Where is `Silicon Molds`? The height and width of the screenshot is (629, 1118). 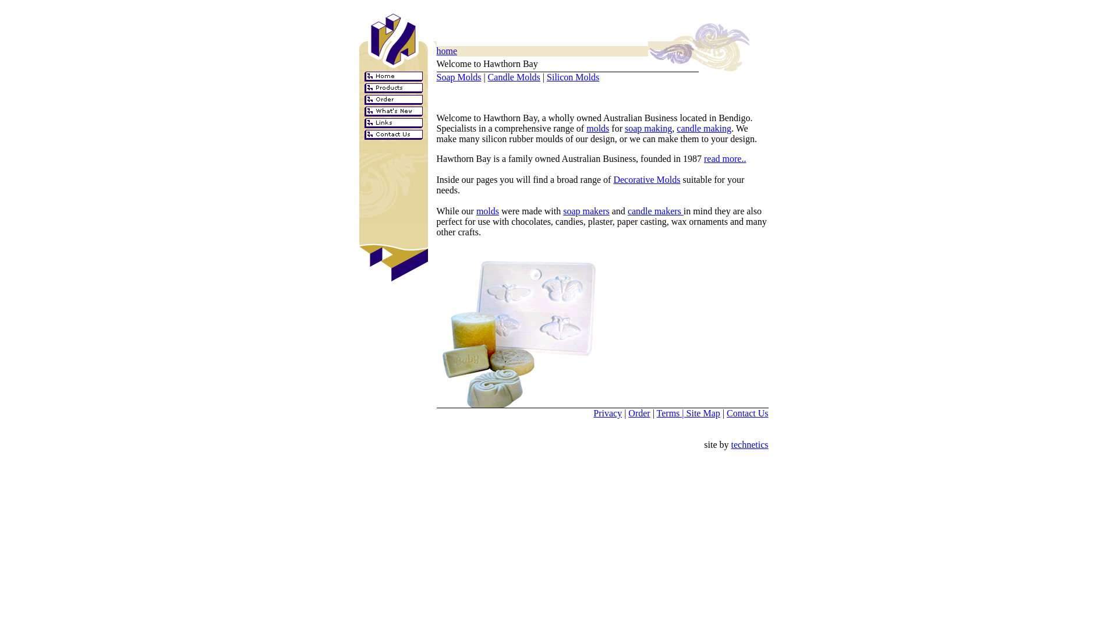 Silicon Molds is located at coordinates (573, 77).